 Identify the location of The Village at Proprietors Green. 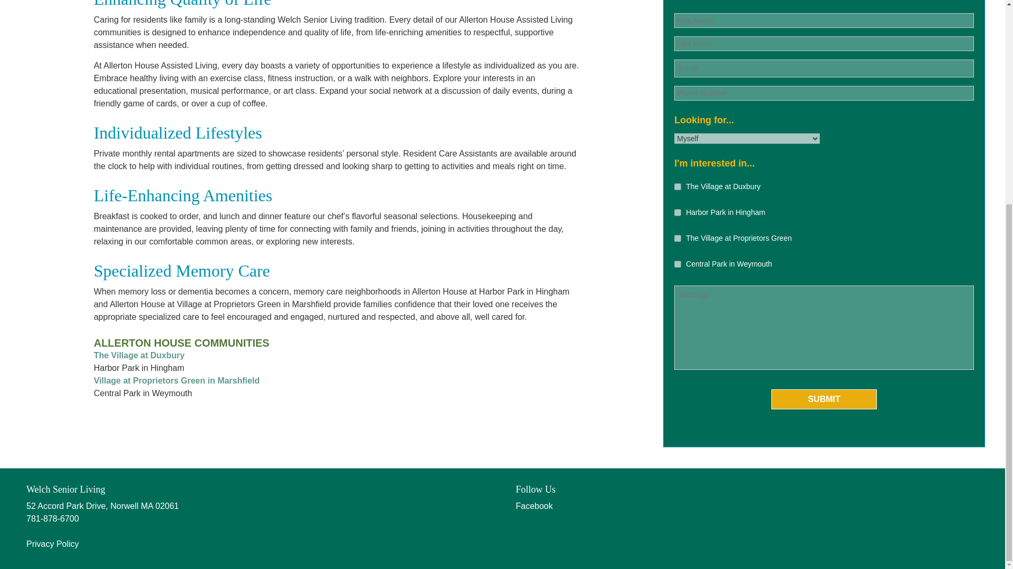
(677, 238).